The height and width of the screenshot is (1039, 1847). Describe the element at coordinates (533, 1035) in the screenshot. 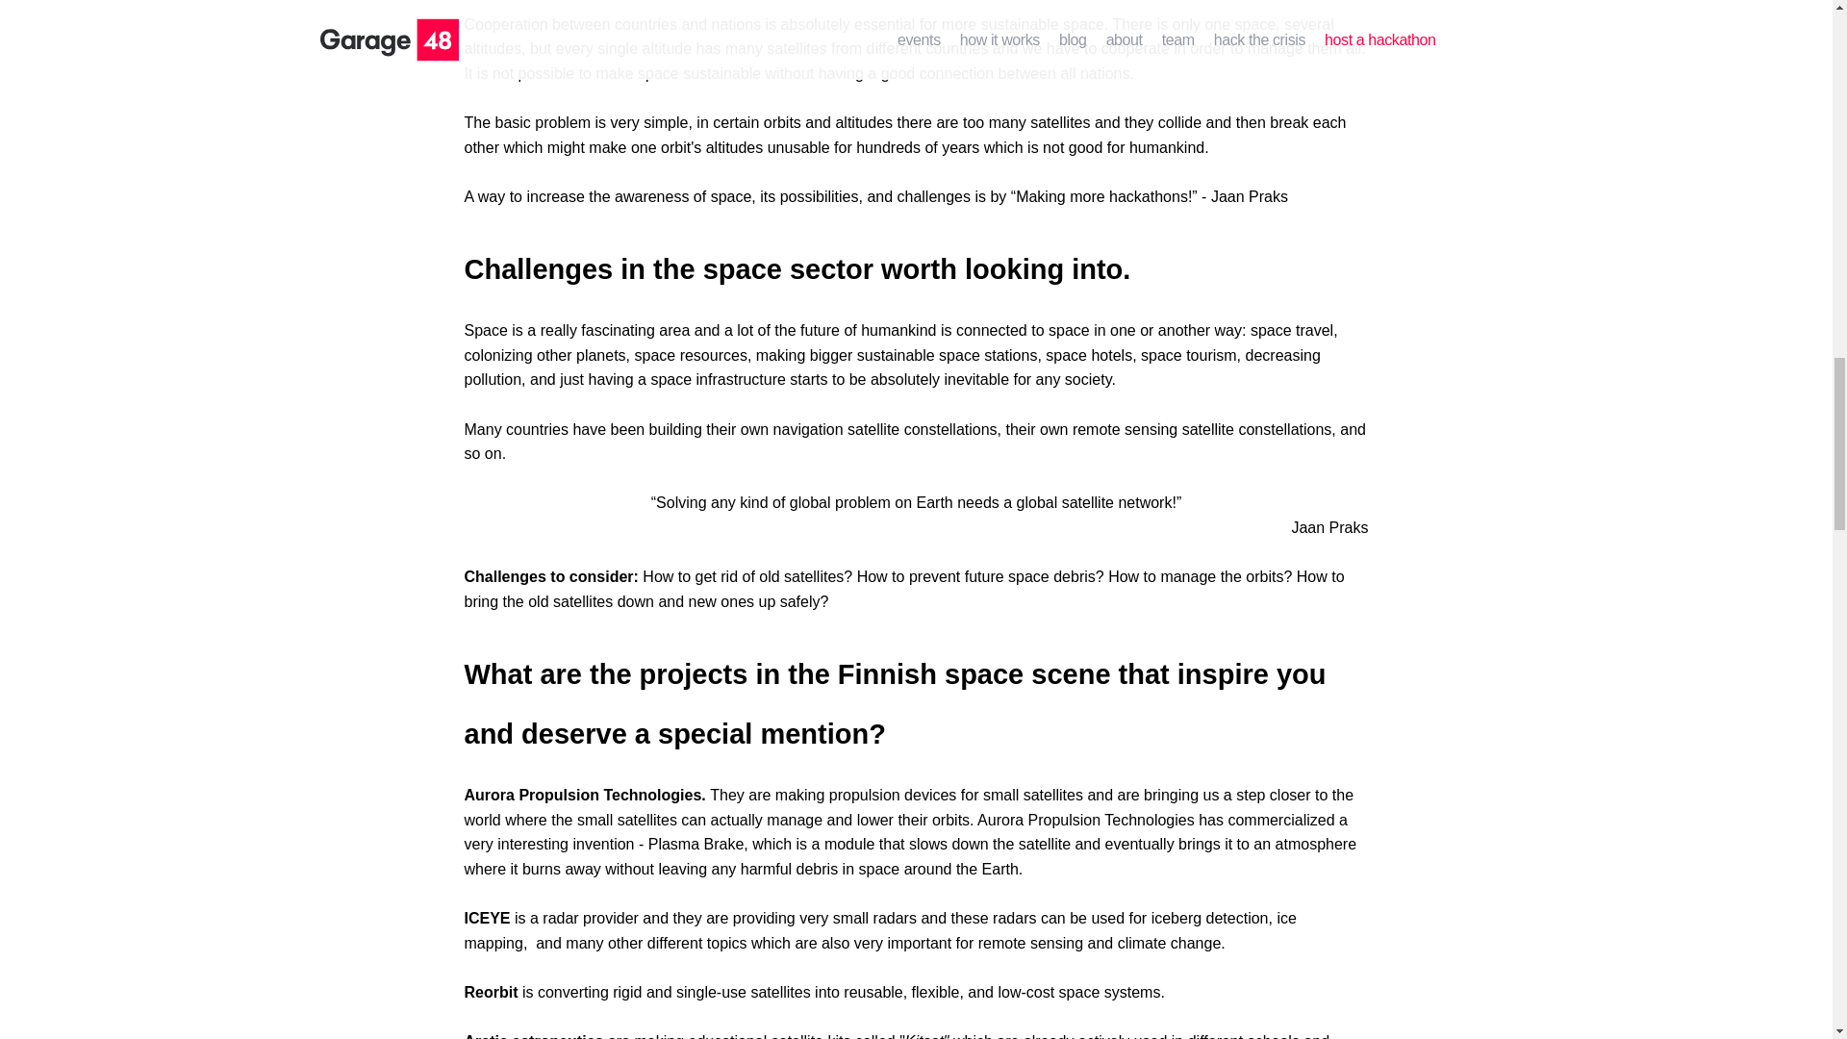

I see `Arctic astronautics` at that location.